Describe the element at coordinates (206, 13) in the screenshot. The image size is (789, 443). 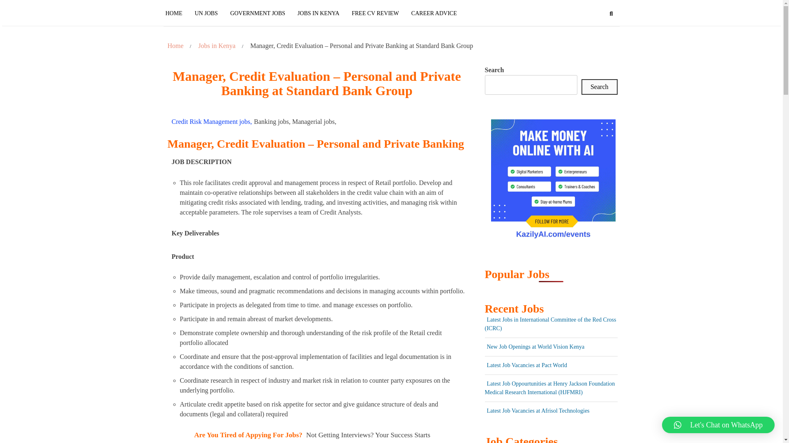
I see `UN JOBS` at that location.